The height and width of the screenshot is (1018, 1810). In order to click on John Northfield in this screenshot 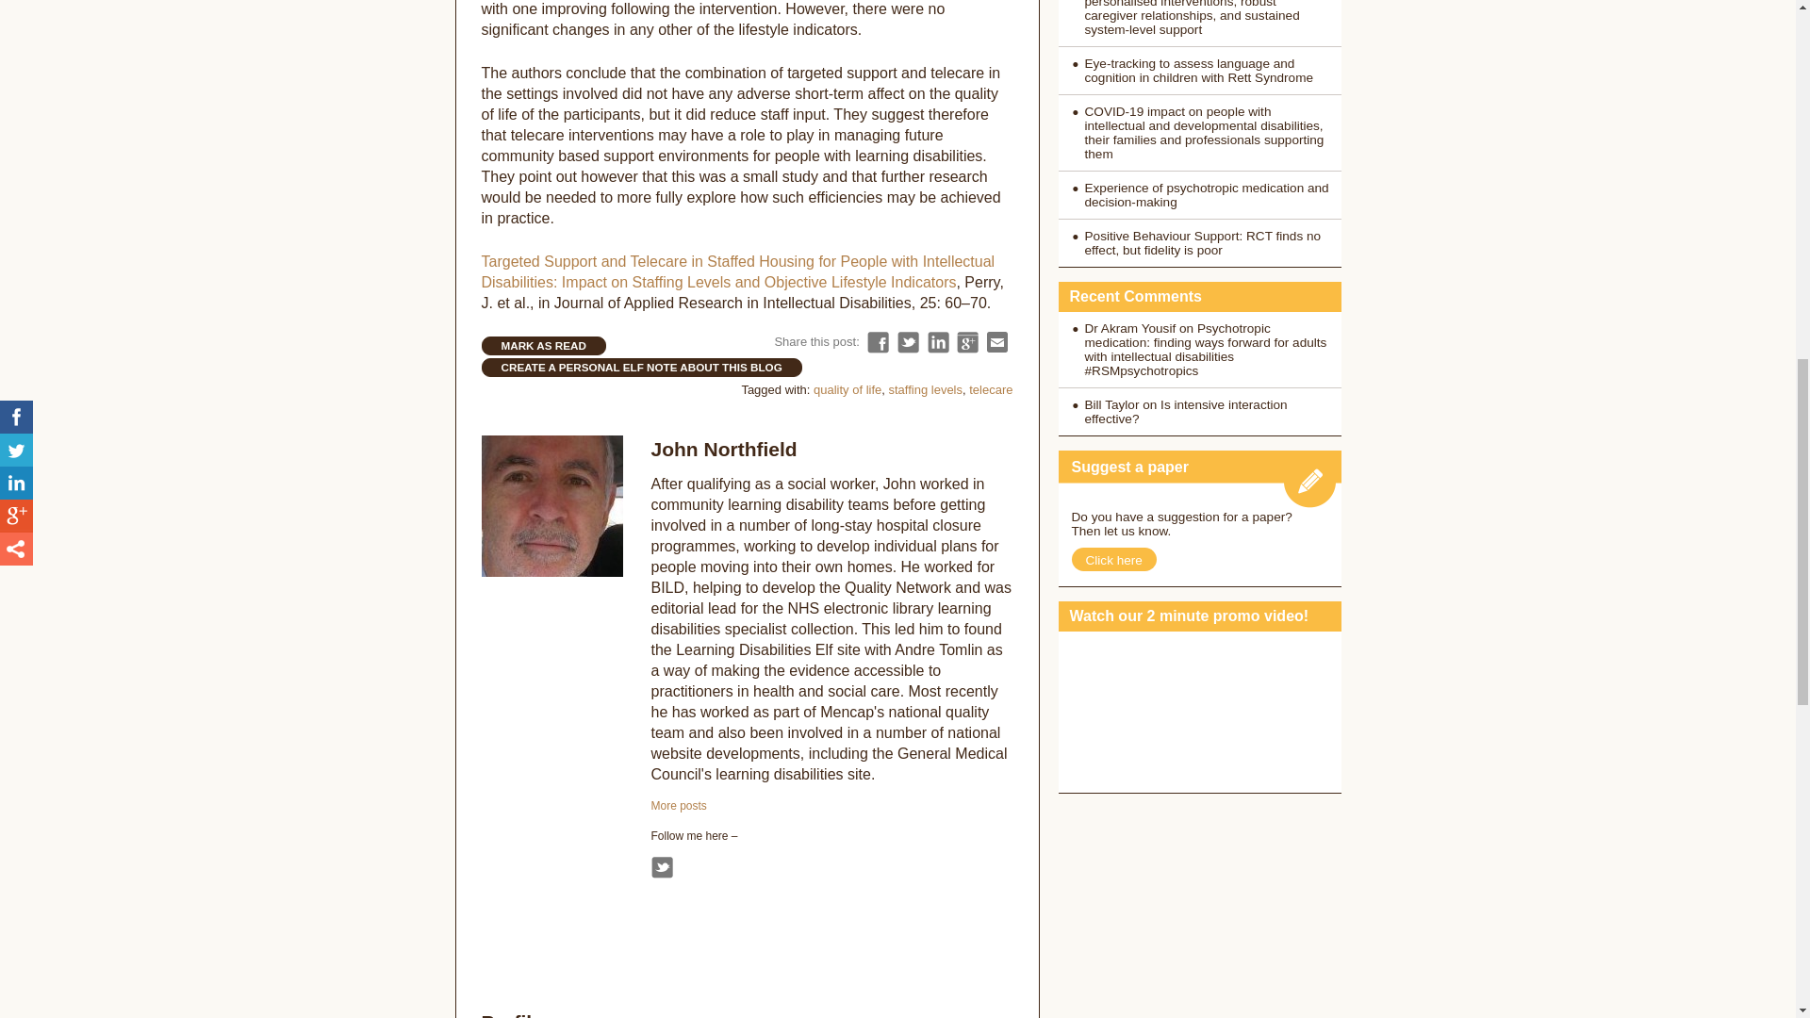, I will do `click(677, 805)`.